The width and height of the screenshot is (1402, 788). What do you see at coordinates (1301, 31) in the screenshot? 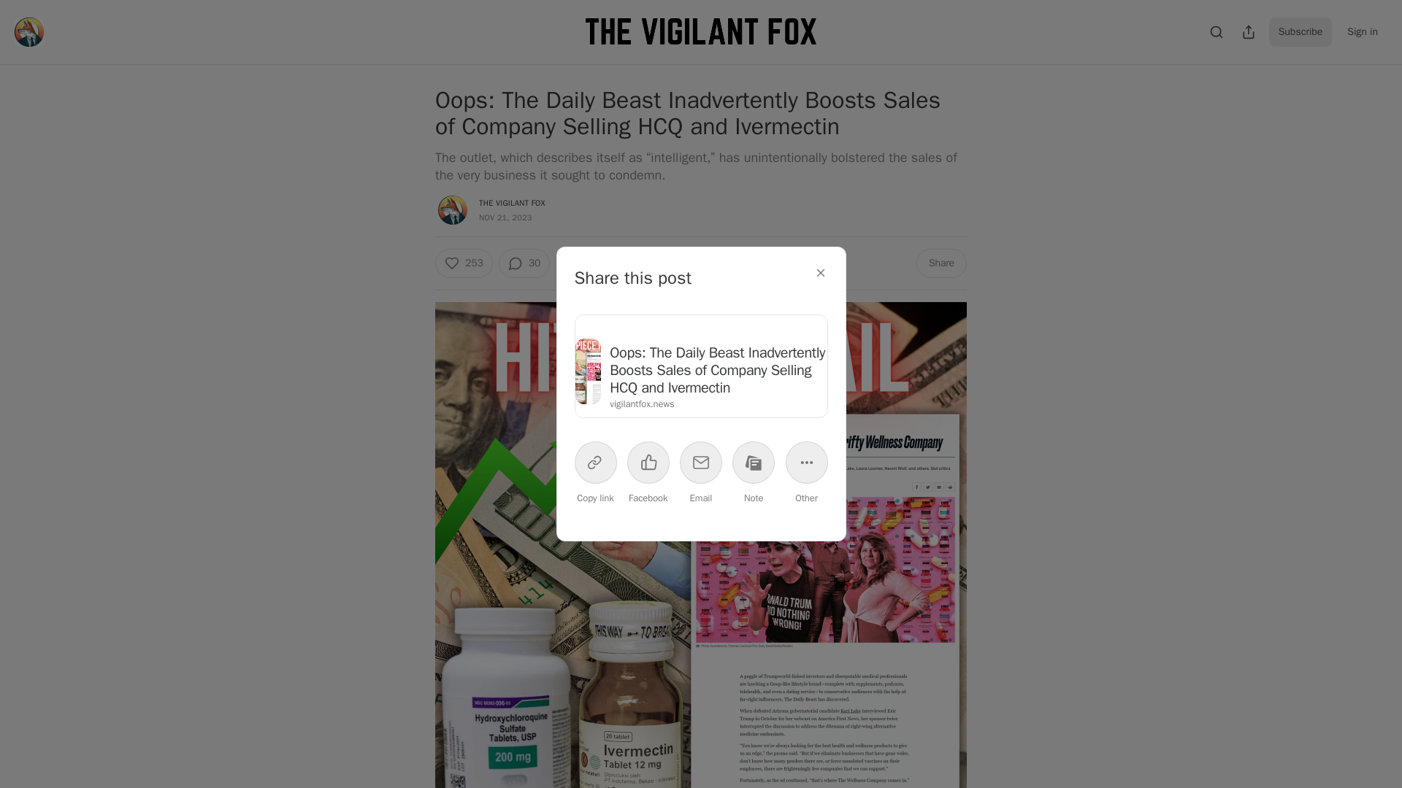
I see `Subscribe` at bounding box center [1301, 31].